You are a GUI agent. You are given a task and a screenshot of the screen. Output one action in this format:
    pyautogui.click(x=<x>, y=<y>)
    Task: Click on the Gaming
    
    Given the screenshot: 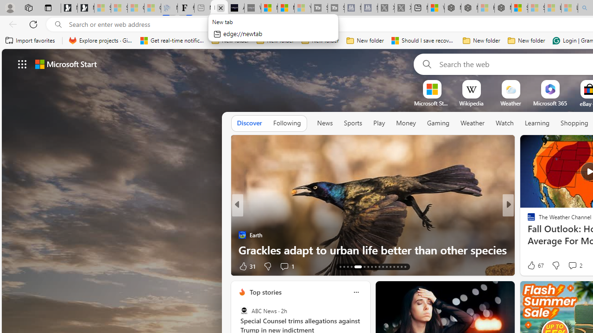 What is the action you would take?
    pyautogui.click(x=438, y=123)
    